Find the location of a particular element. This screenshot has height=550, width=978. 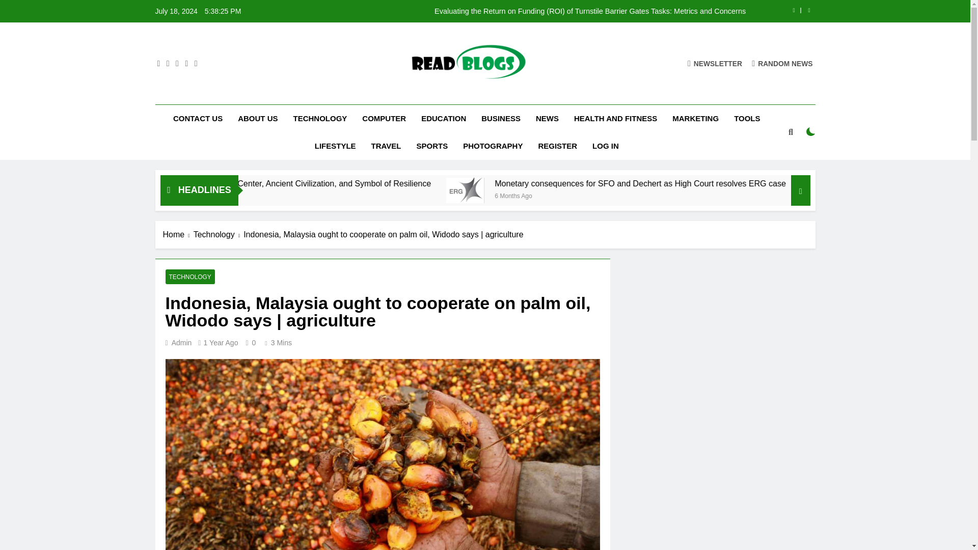

RANDOM NEWS is located at coordinates (782, 63).